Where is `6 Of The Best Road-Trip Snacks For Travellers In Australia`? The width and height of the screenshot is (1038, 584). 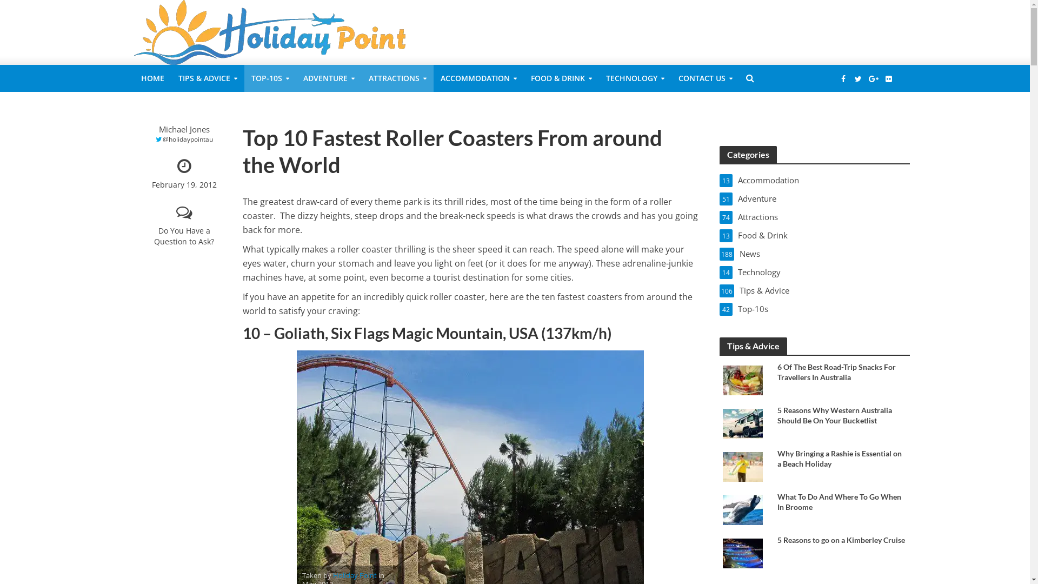
6 Of The Best Road-Trip Snacks For Travellers In Australia is located at coordinates (743, 380).